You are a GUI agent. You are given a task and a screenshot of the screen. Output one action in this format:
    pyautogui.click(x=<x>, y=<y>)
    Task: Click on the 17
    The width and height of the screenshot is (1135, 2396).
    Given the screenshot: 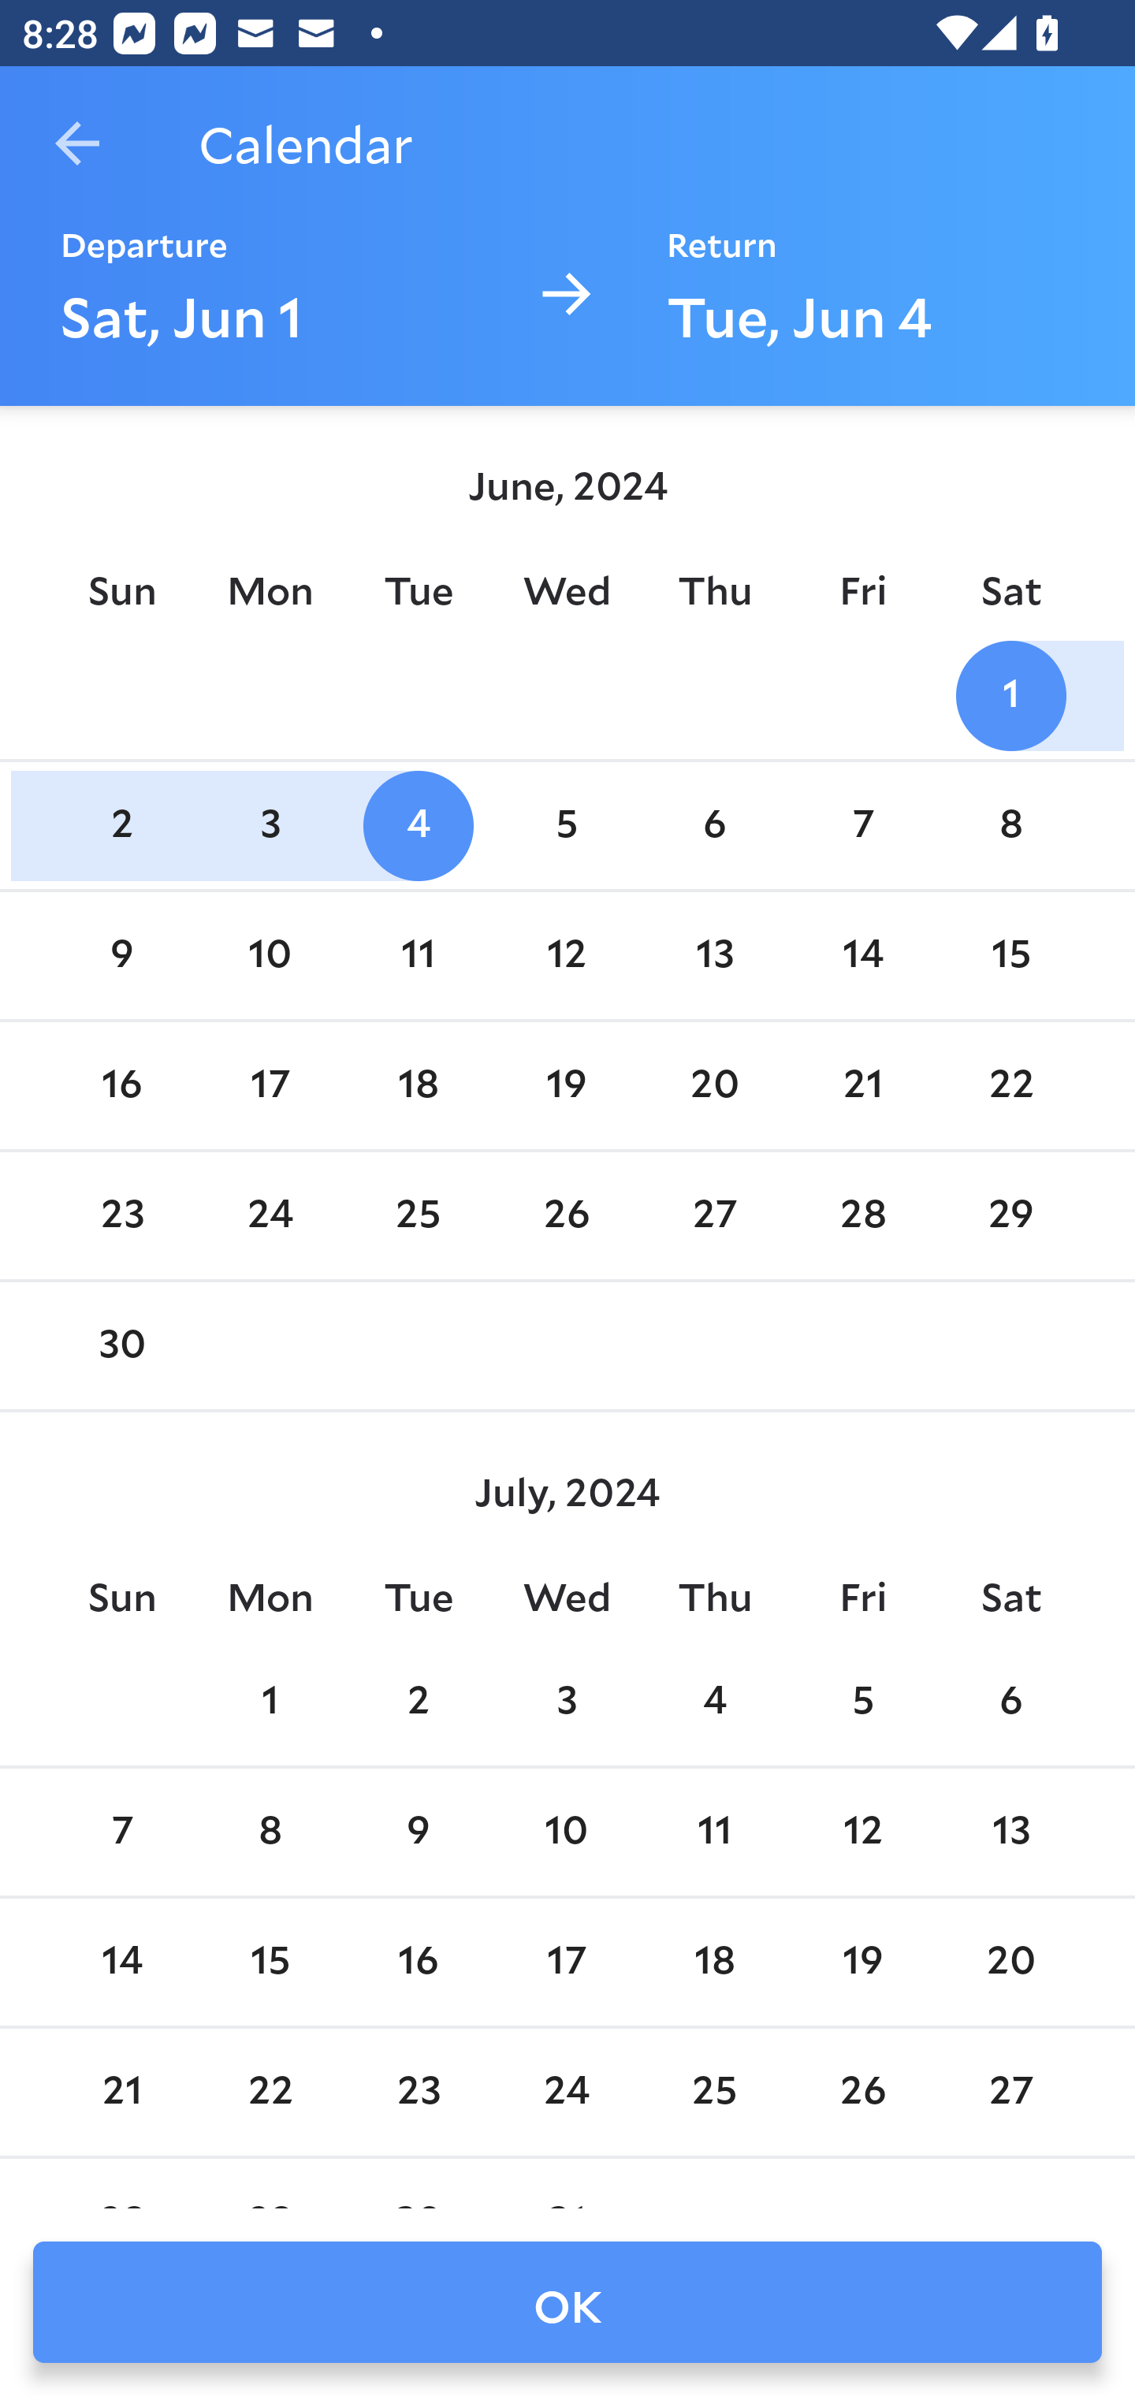 What is the action you would take?
    pyautogui.click(x=270, y=1085)
    